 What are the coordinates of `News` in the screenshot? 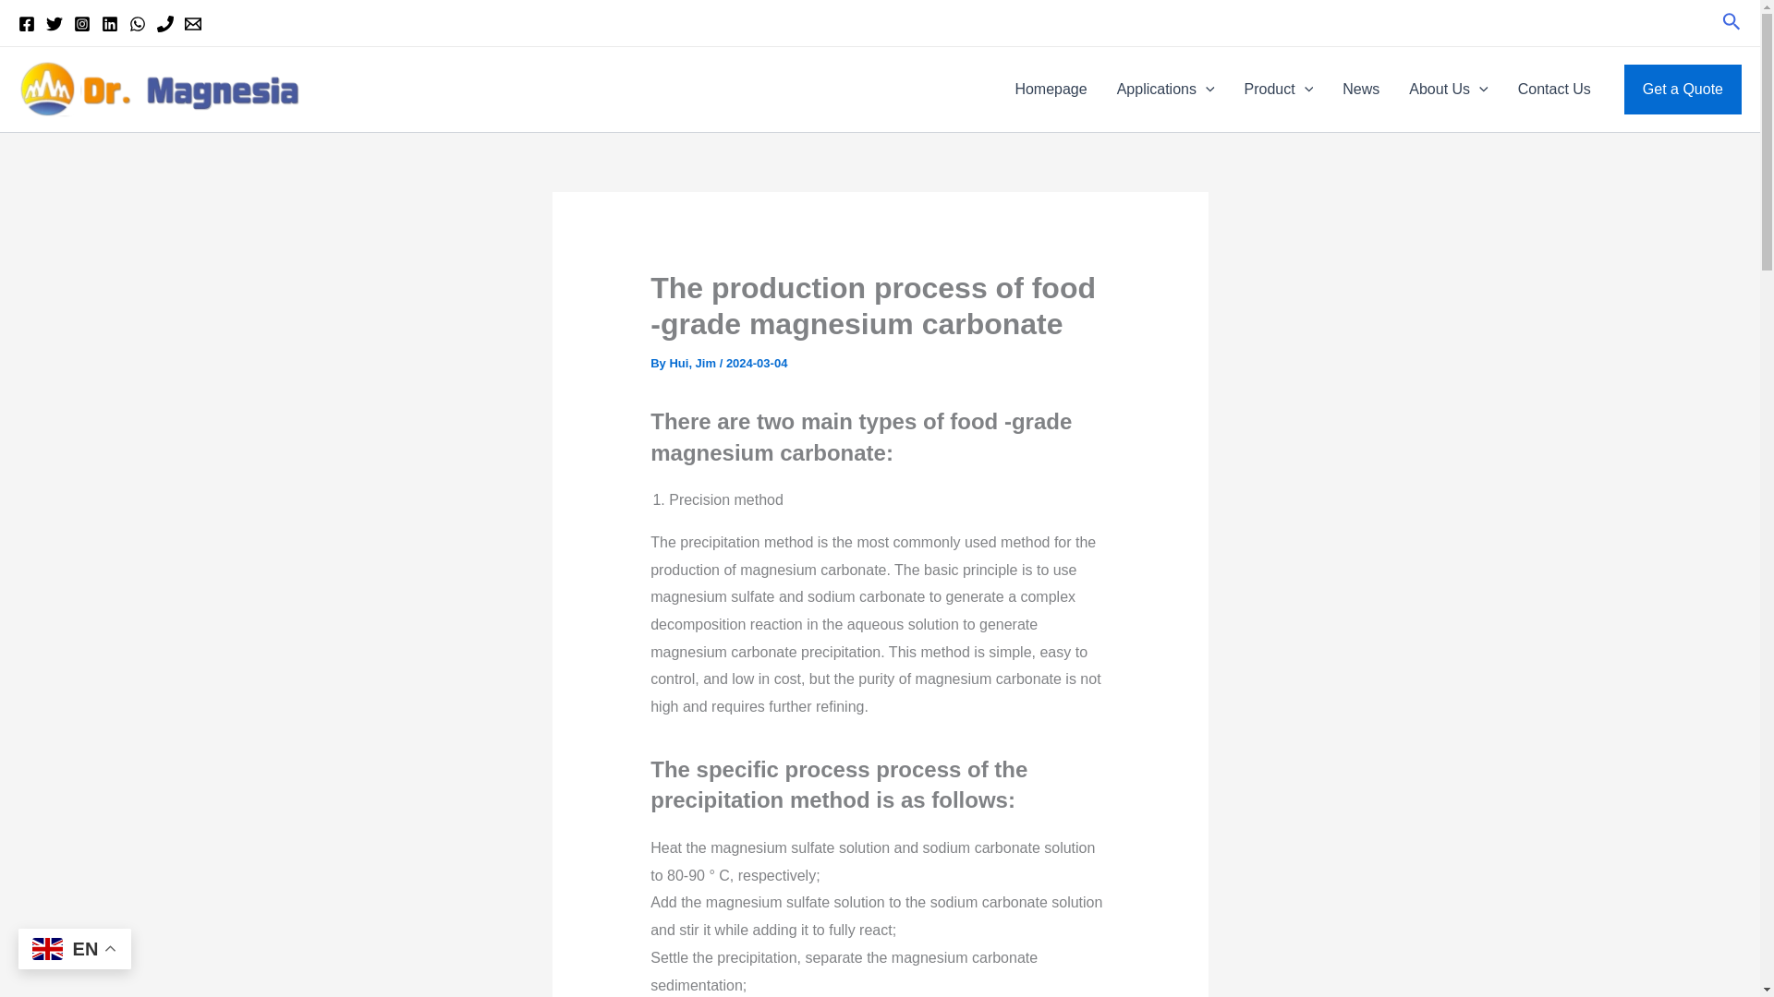 It's located at (1360, 90).